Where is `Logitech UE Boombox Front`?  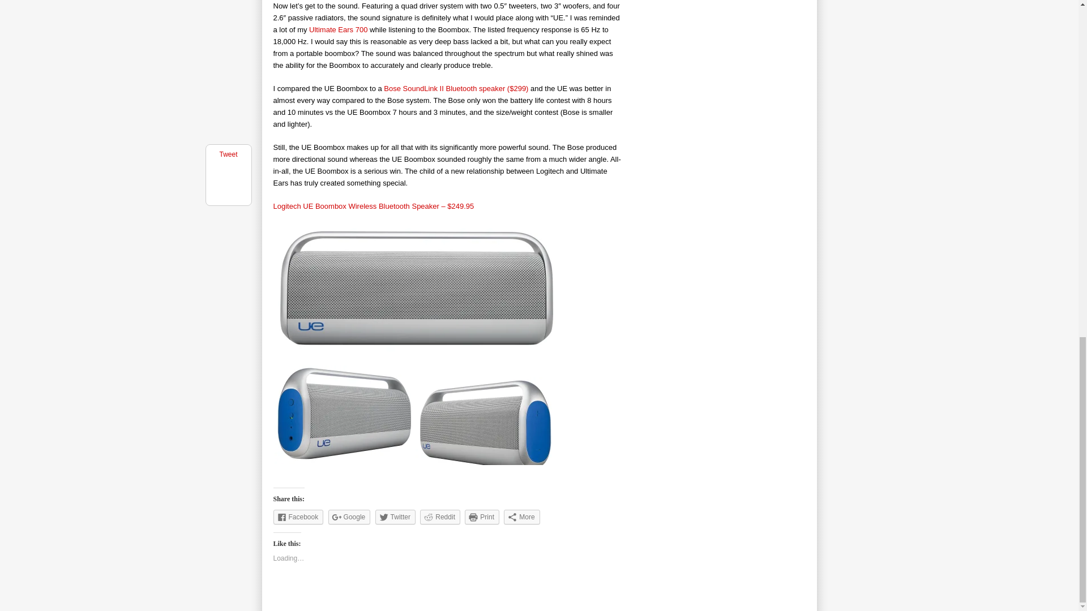 Logitech UE Boombox Front is located at coordinates (414, 289).